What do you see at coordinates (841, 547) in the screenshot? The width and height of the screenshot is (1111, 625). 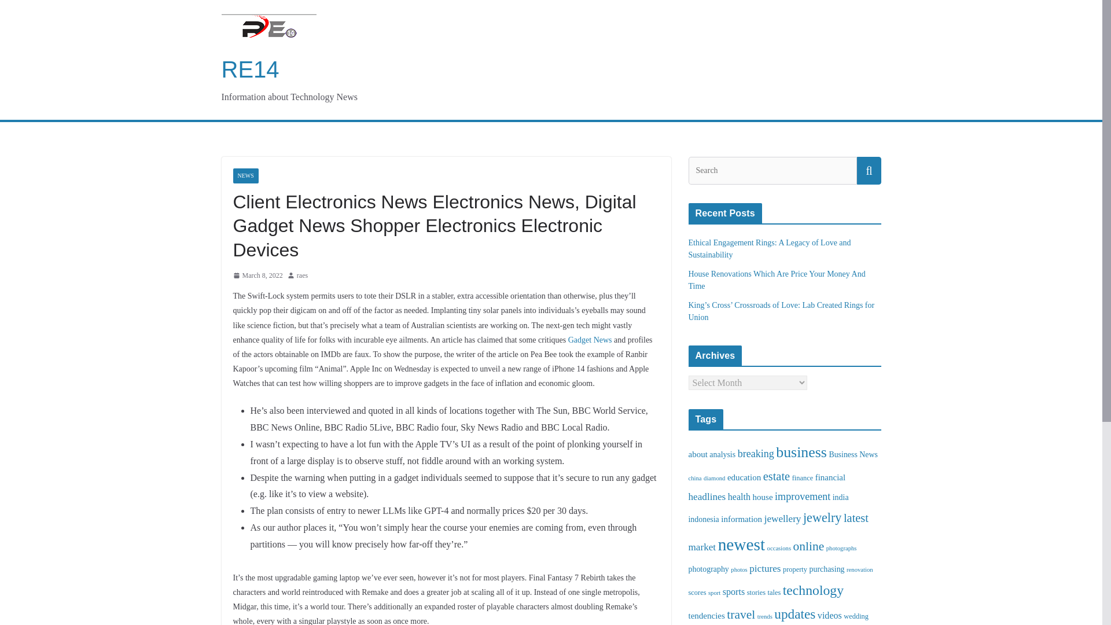 I see `photographs` at bounding box center [841, 547].